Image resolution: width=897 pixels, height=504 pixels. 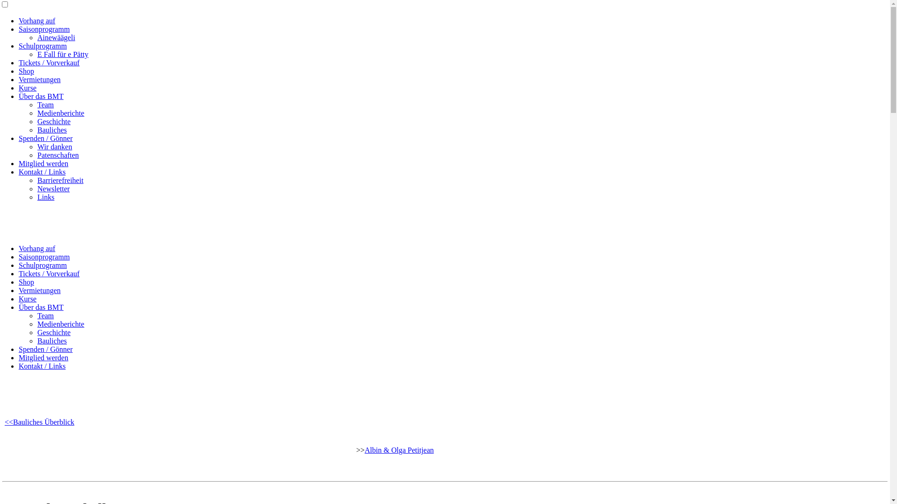 What do you see at coordinates (28, 88) in the screenshot?
I see `Kurse` at bounding box center [28, 88].